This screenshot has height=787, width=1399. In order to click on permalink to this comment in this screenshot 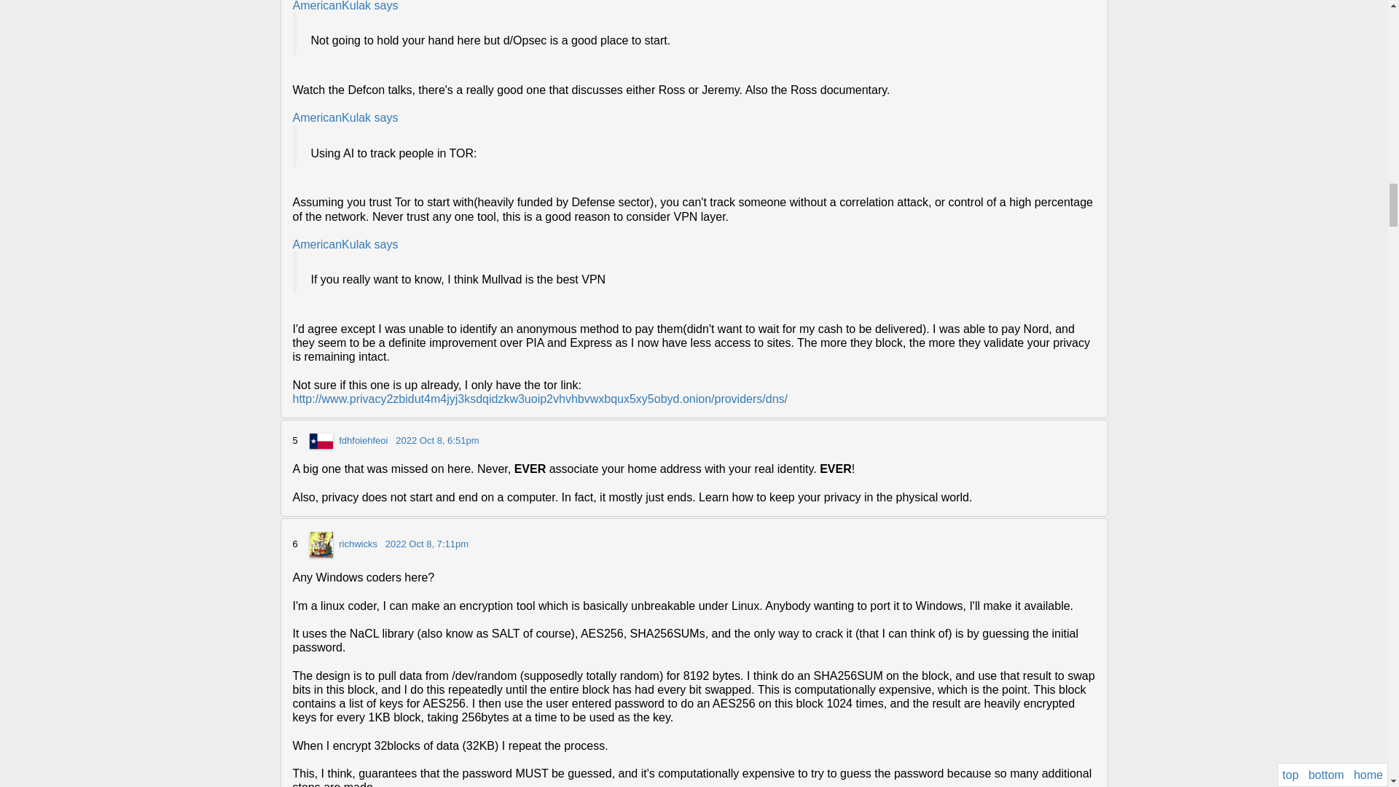, I will do `click(437, 440)`.